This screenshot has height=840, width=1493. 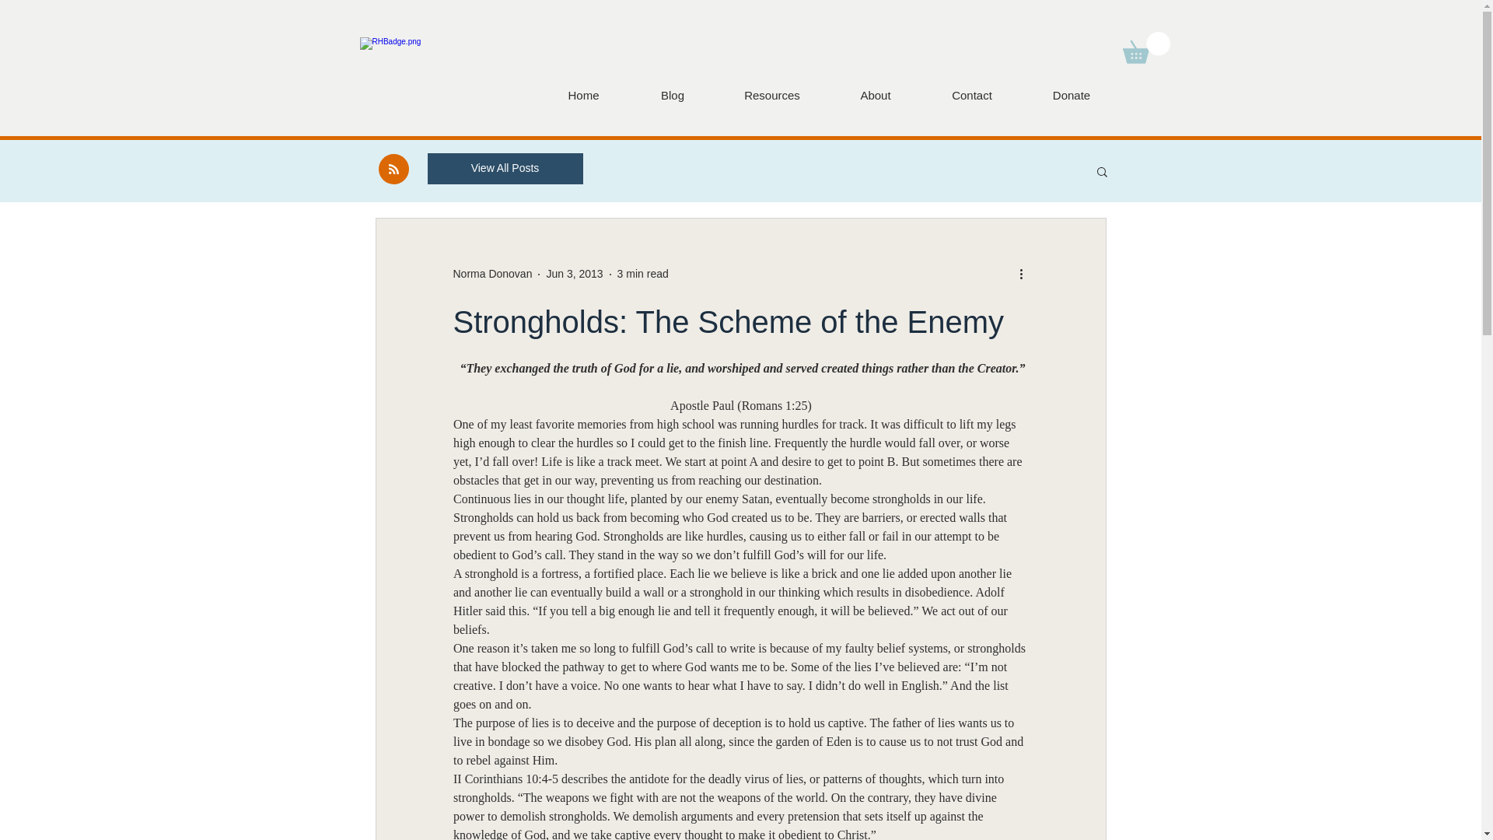 I want to click on Norma Donovan, so click(x=491, y=274).